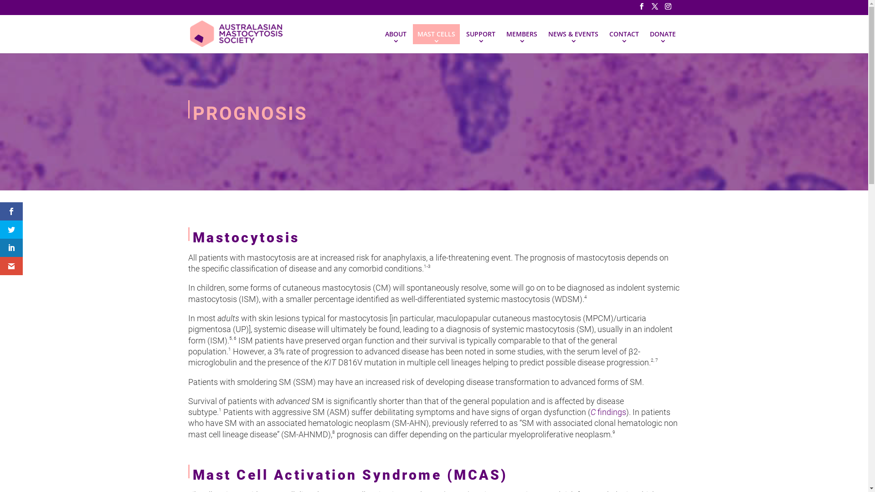 This screenshot has height=492, width=875. I want to click on C findings, so click(608, 412).